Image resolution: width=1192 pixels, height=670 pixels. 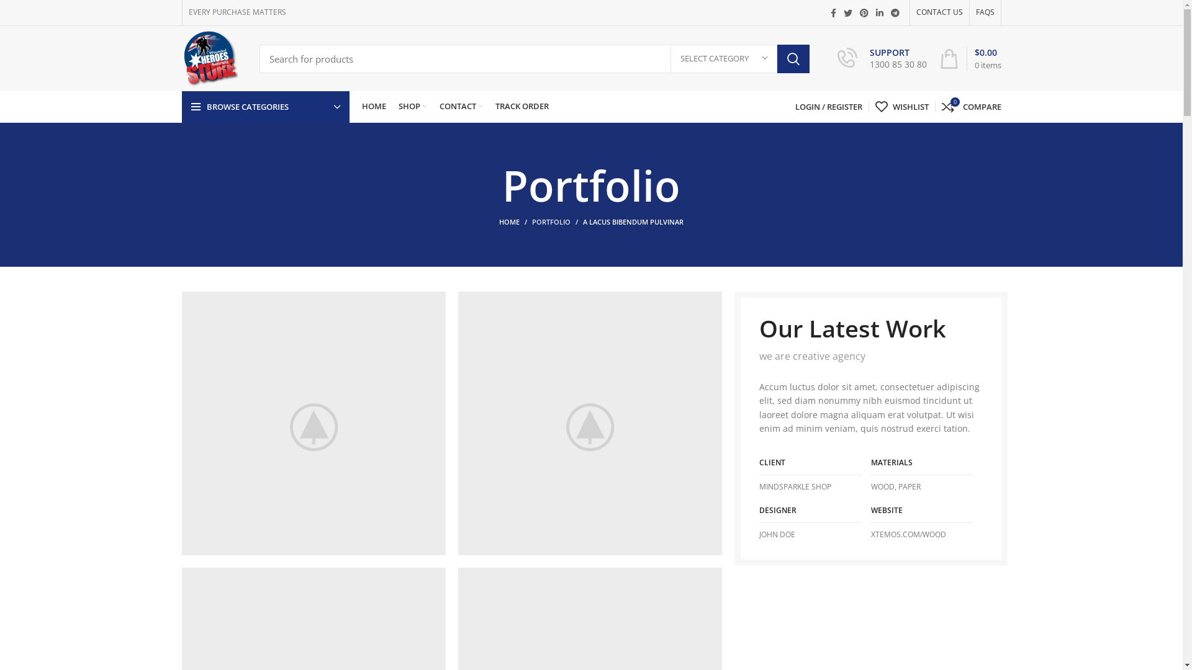 What do you see at coordinates (551, 222) in the screenshot?
I see `PORTFOLIO` at bounding box center [551, 222].